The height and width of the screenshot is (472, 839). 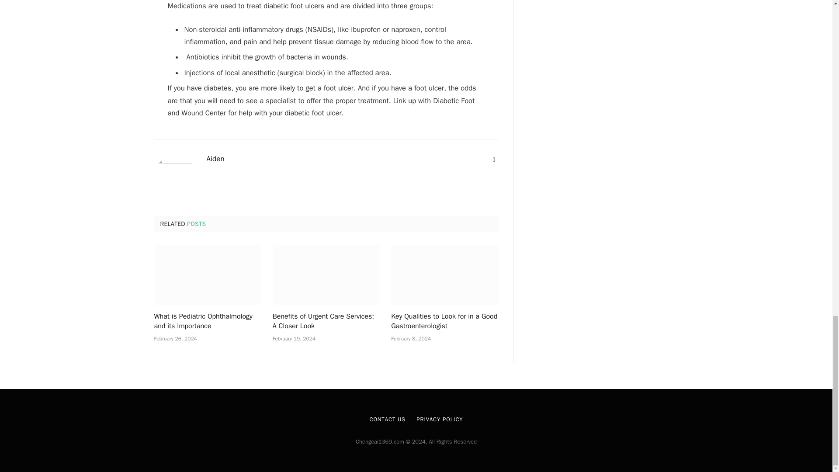 What do you see at coordinates (215, 159) in the screenshot?
I see `Aiden` at bounding box center [215, 159].